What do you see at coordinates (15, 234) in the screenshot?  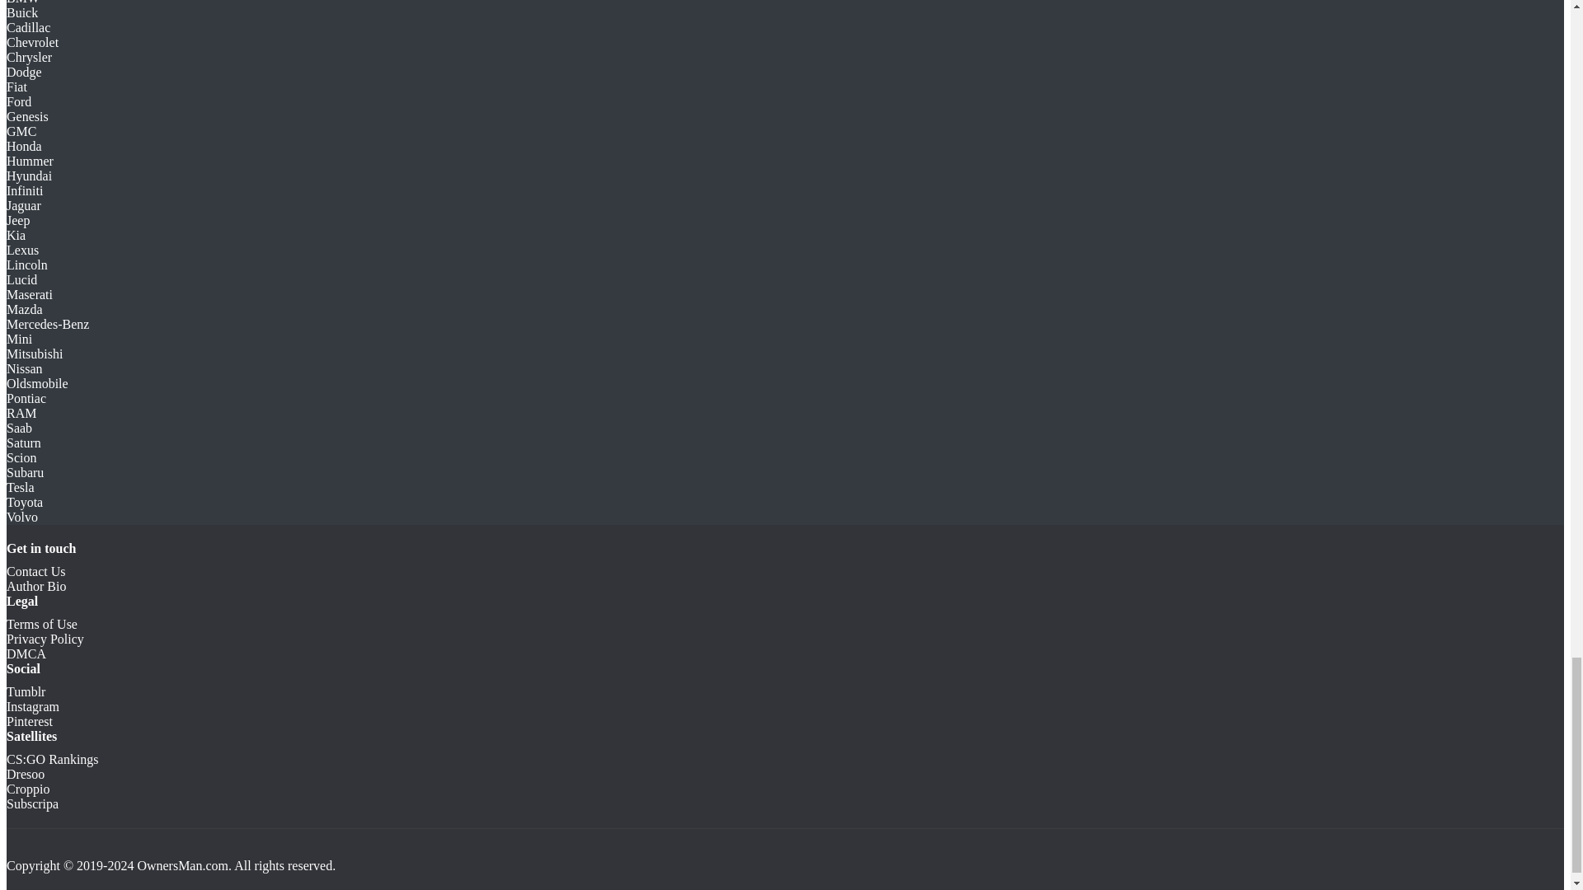 I see `Kia` at bounding box center [15, 234].